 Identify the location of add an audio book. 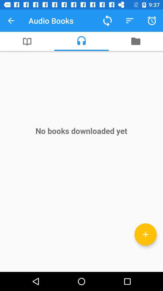
(145, 234).